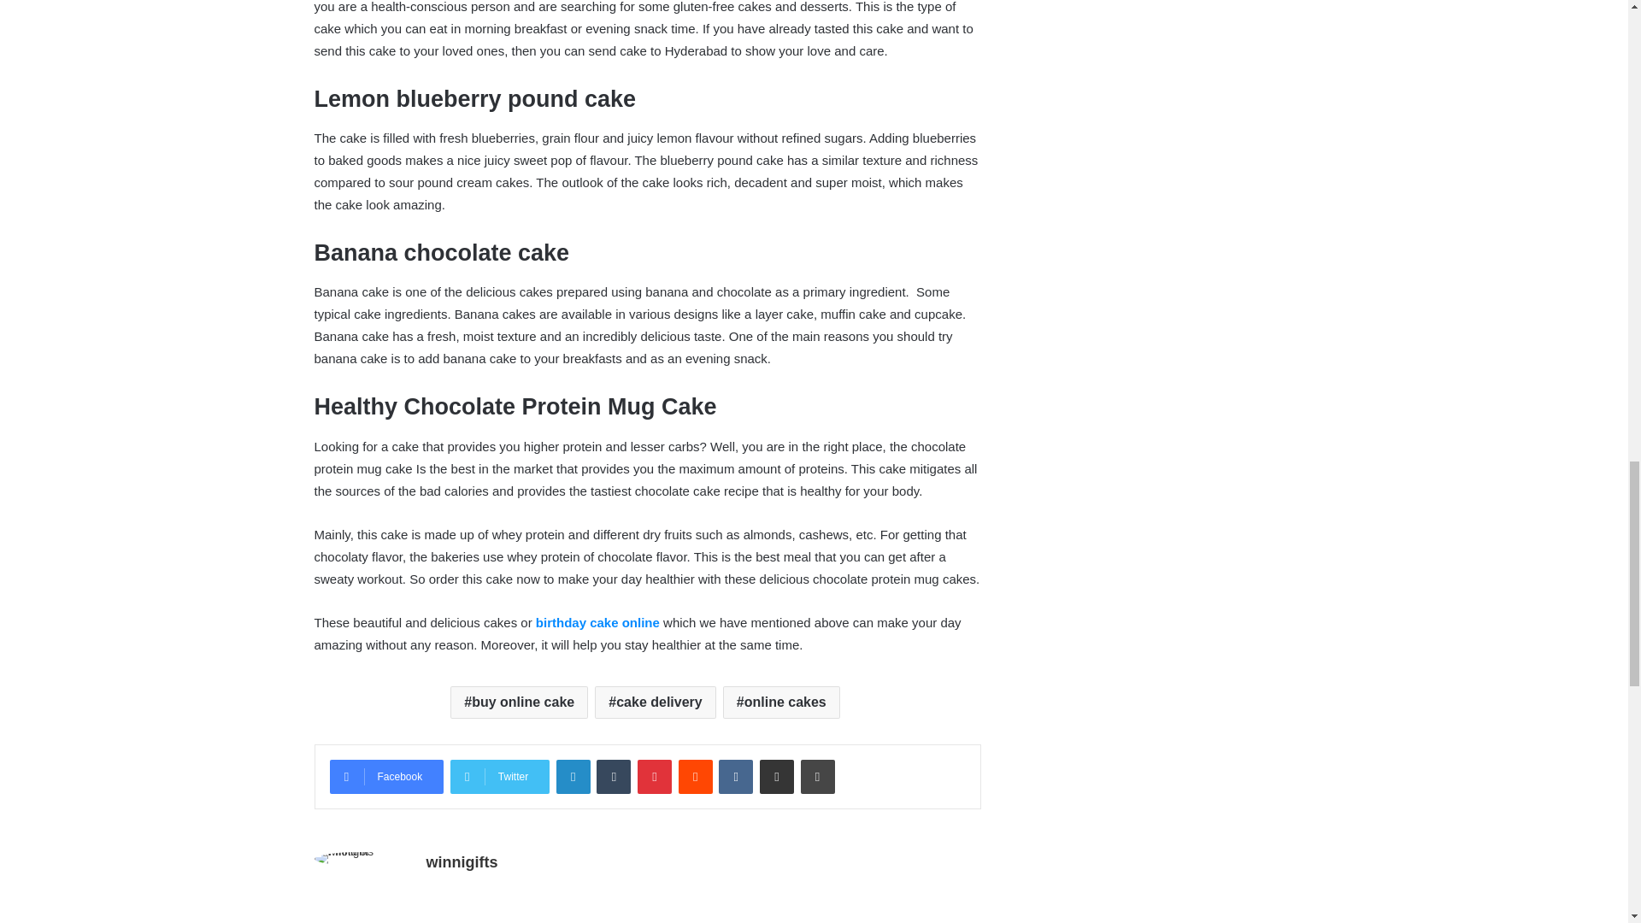 The width and height of the screenshot is (1641, 923). What do you see at coordinates (499, 776) in the screenshot?
I see `Twitter` at bounding box center [499, 776].